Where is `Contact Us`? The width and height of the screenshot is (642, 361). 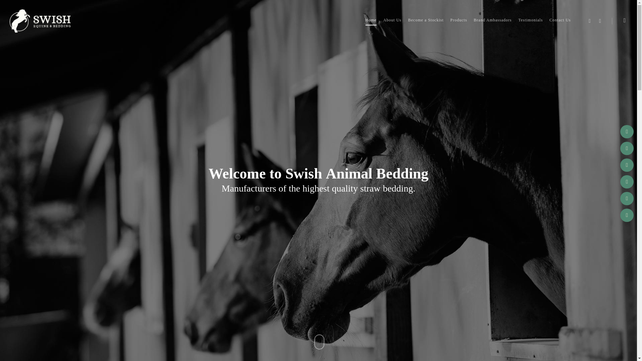
Contact Us is located at coordinates (201, 285).